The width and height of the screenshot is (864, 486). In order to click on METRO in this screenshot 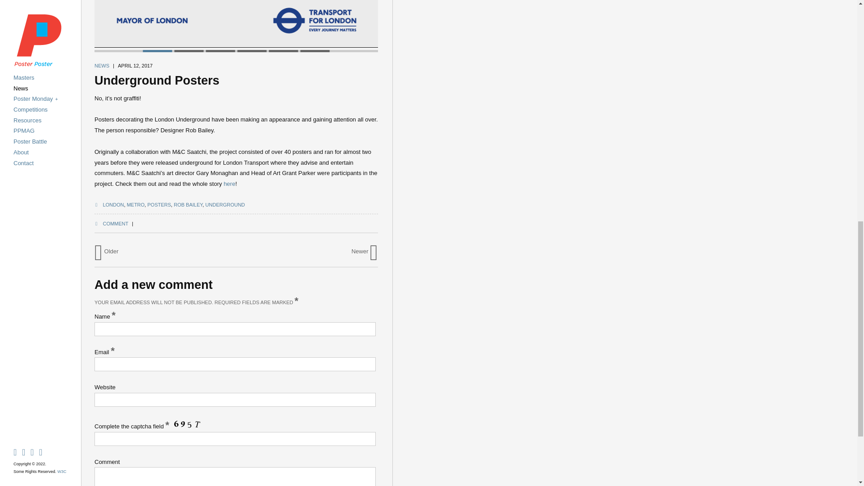, I will do `click(136, 205)`.